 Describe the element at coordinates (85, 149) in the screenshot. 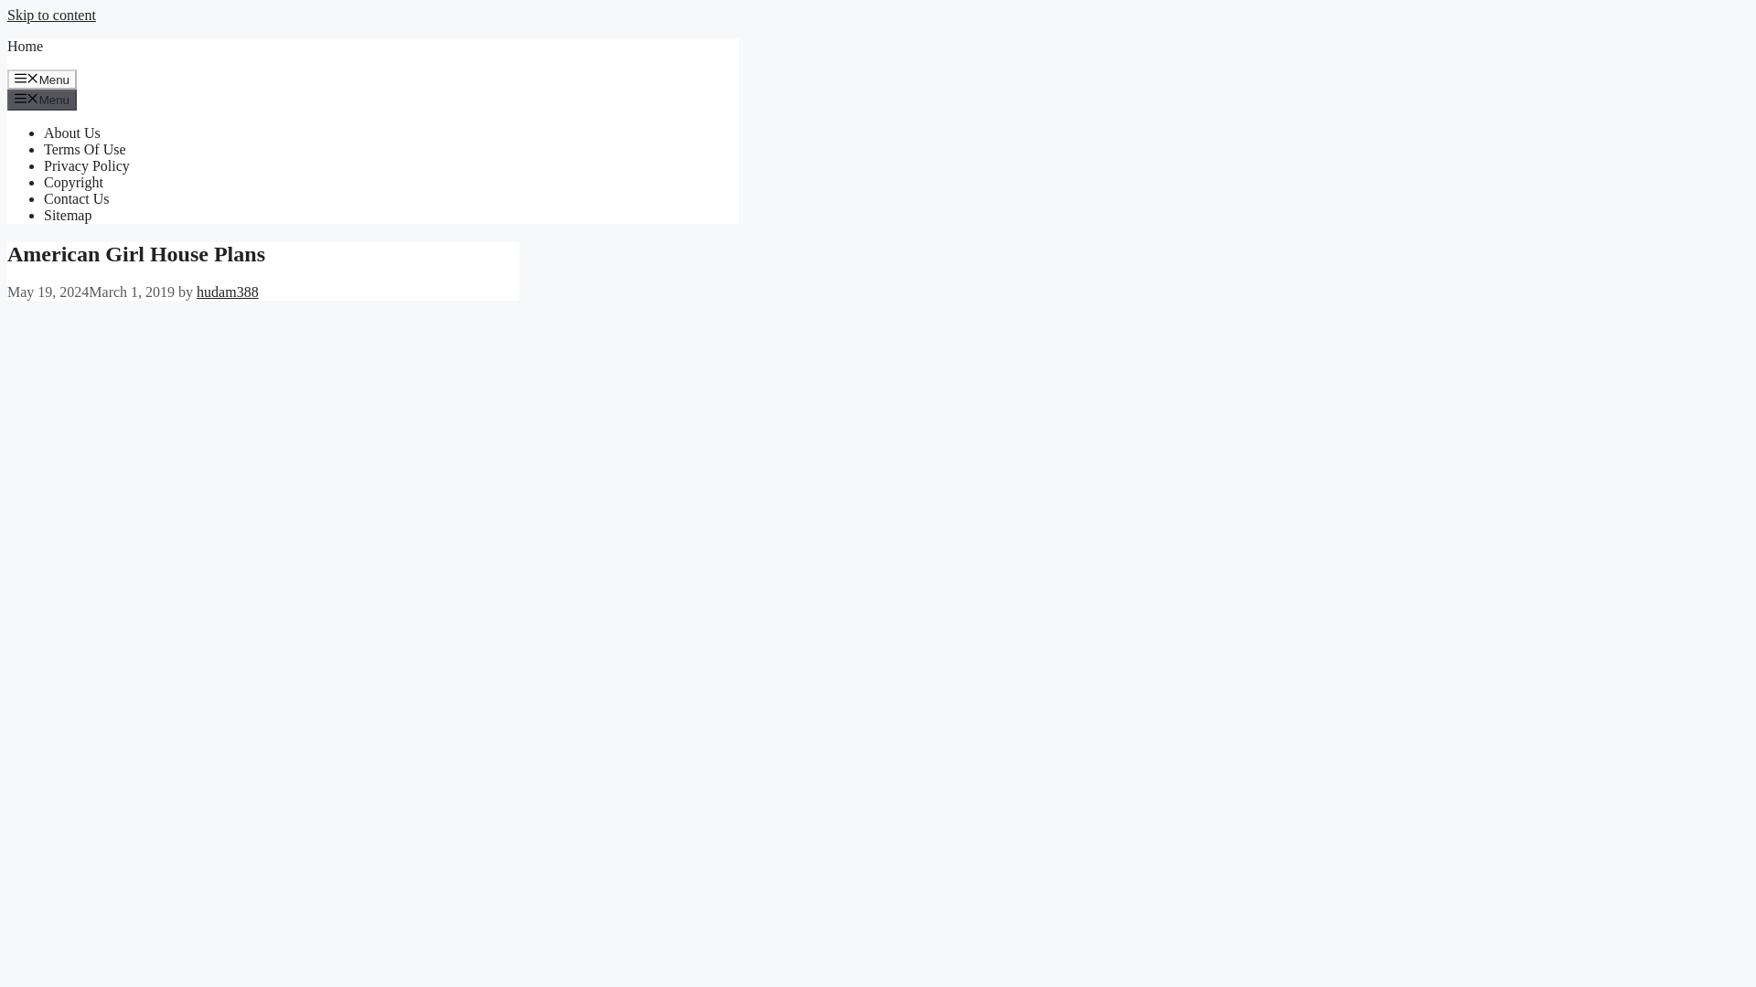

I see `Terms Of Use` at that location.